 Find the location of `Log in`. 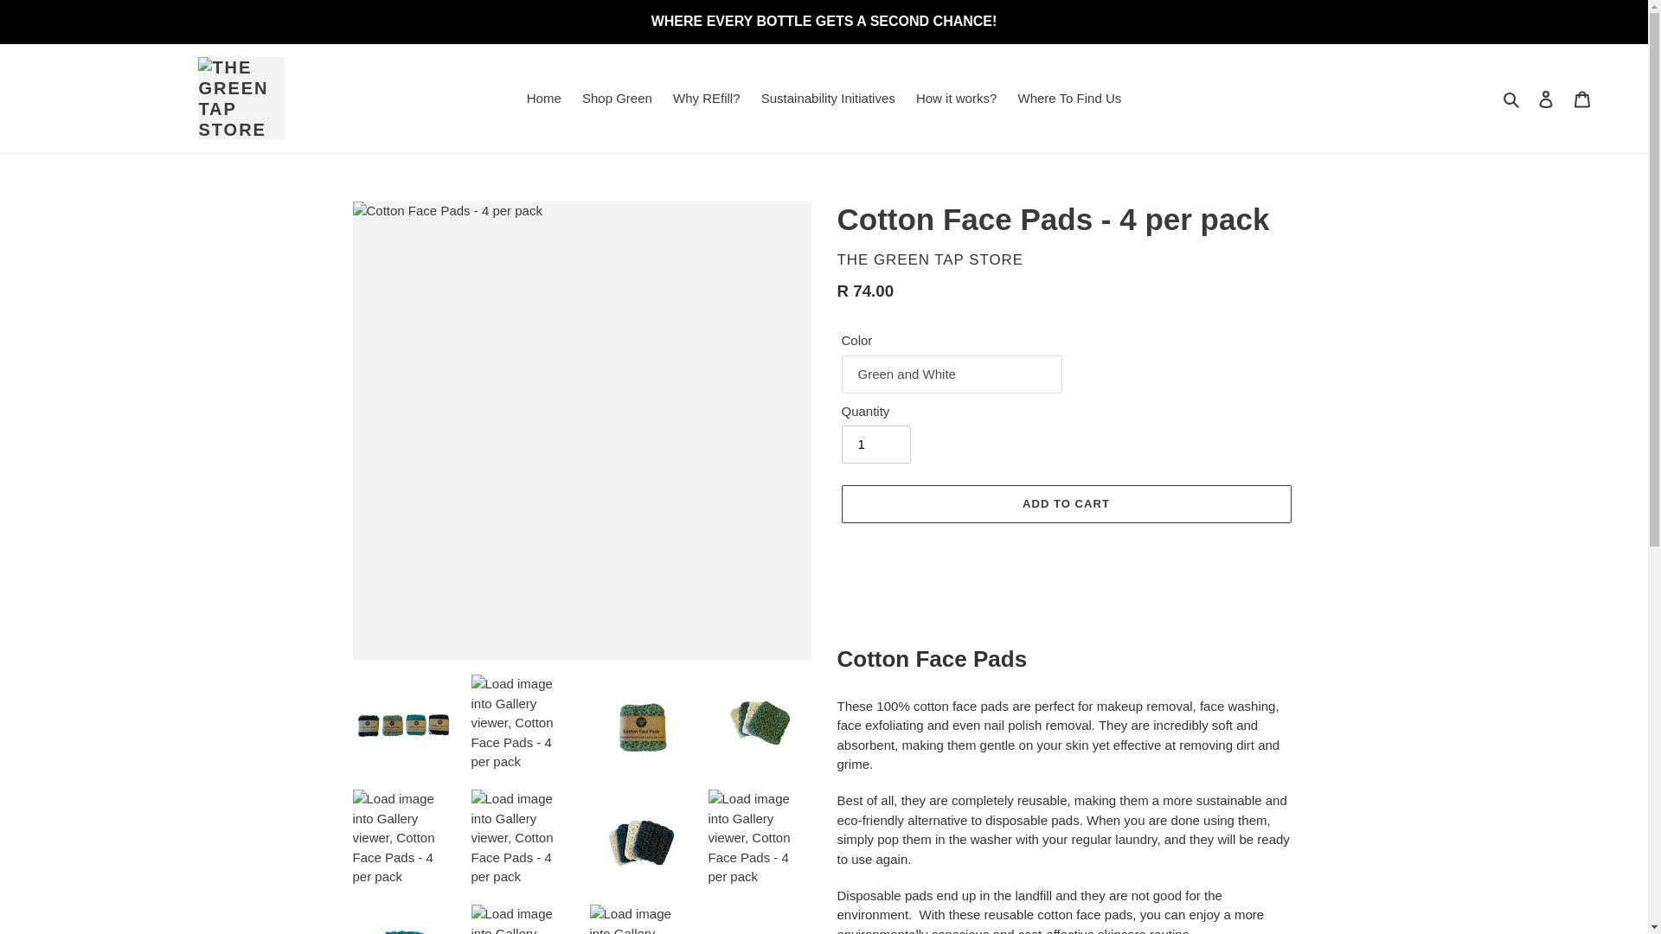

Log in is located at coordinates (1546, 99).